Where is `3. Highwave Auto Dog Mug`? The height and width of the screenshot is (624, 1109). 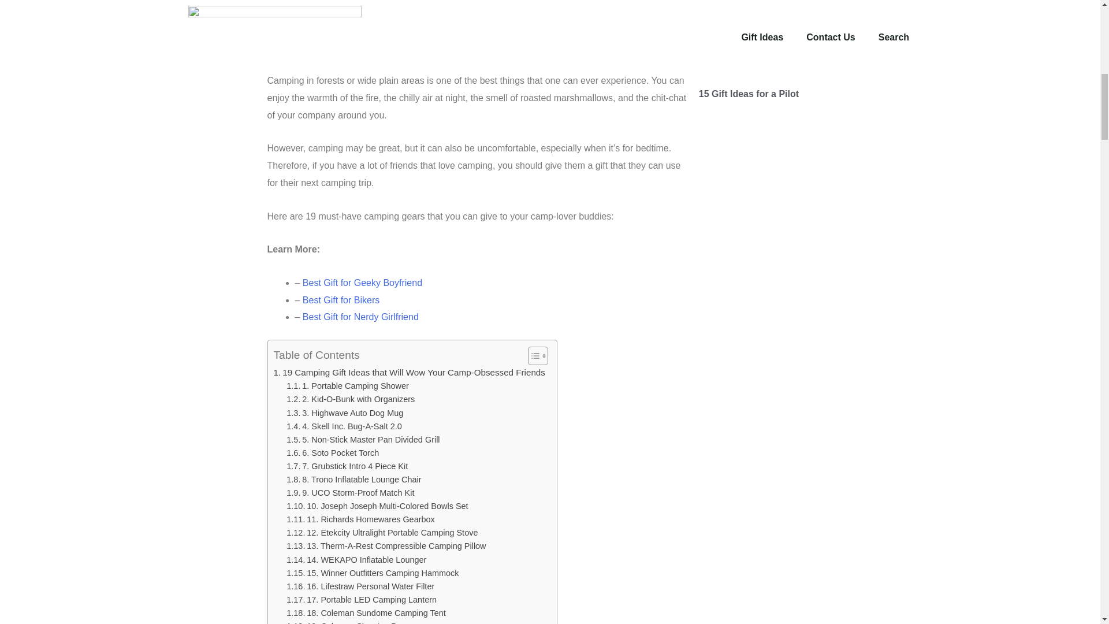 3. Highwave Auto Dog Mug is located at coordinates (344, 413).